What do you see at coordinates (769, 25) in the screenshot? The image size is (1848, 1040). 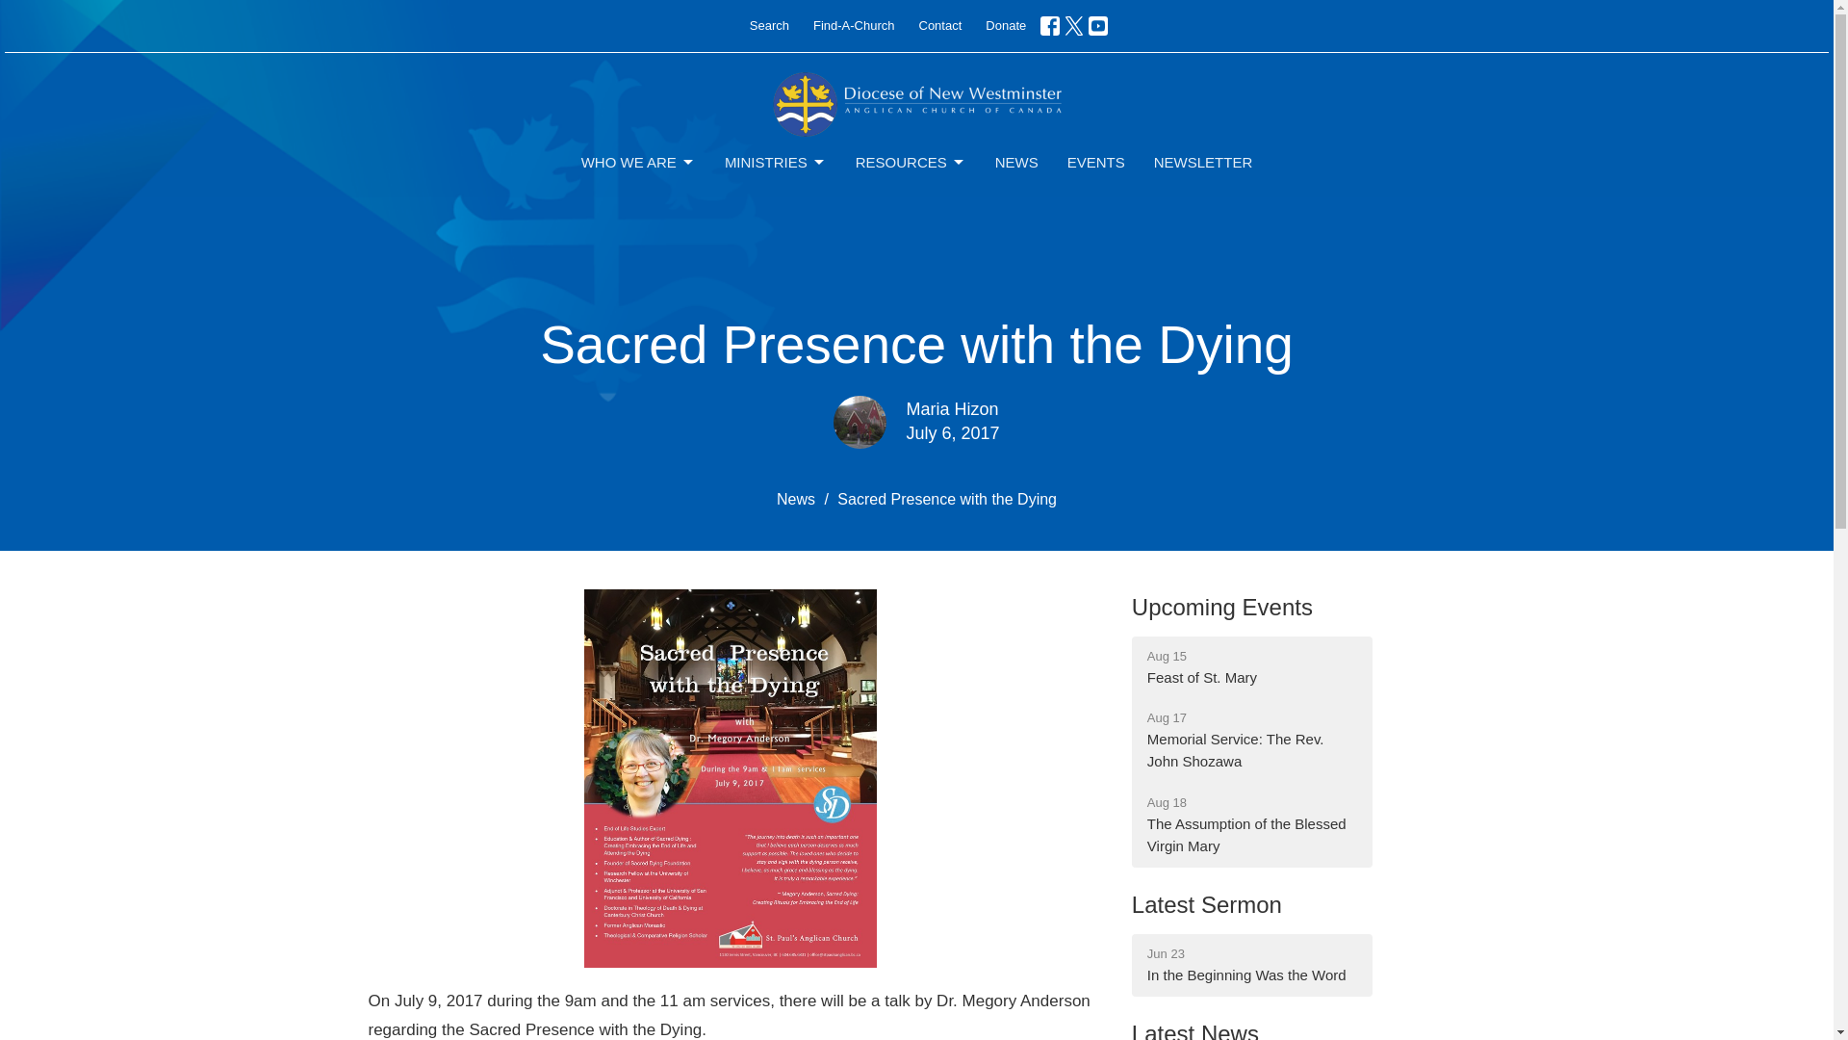 I see `Search` at bounding box center [769, 25].